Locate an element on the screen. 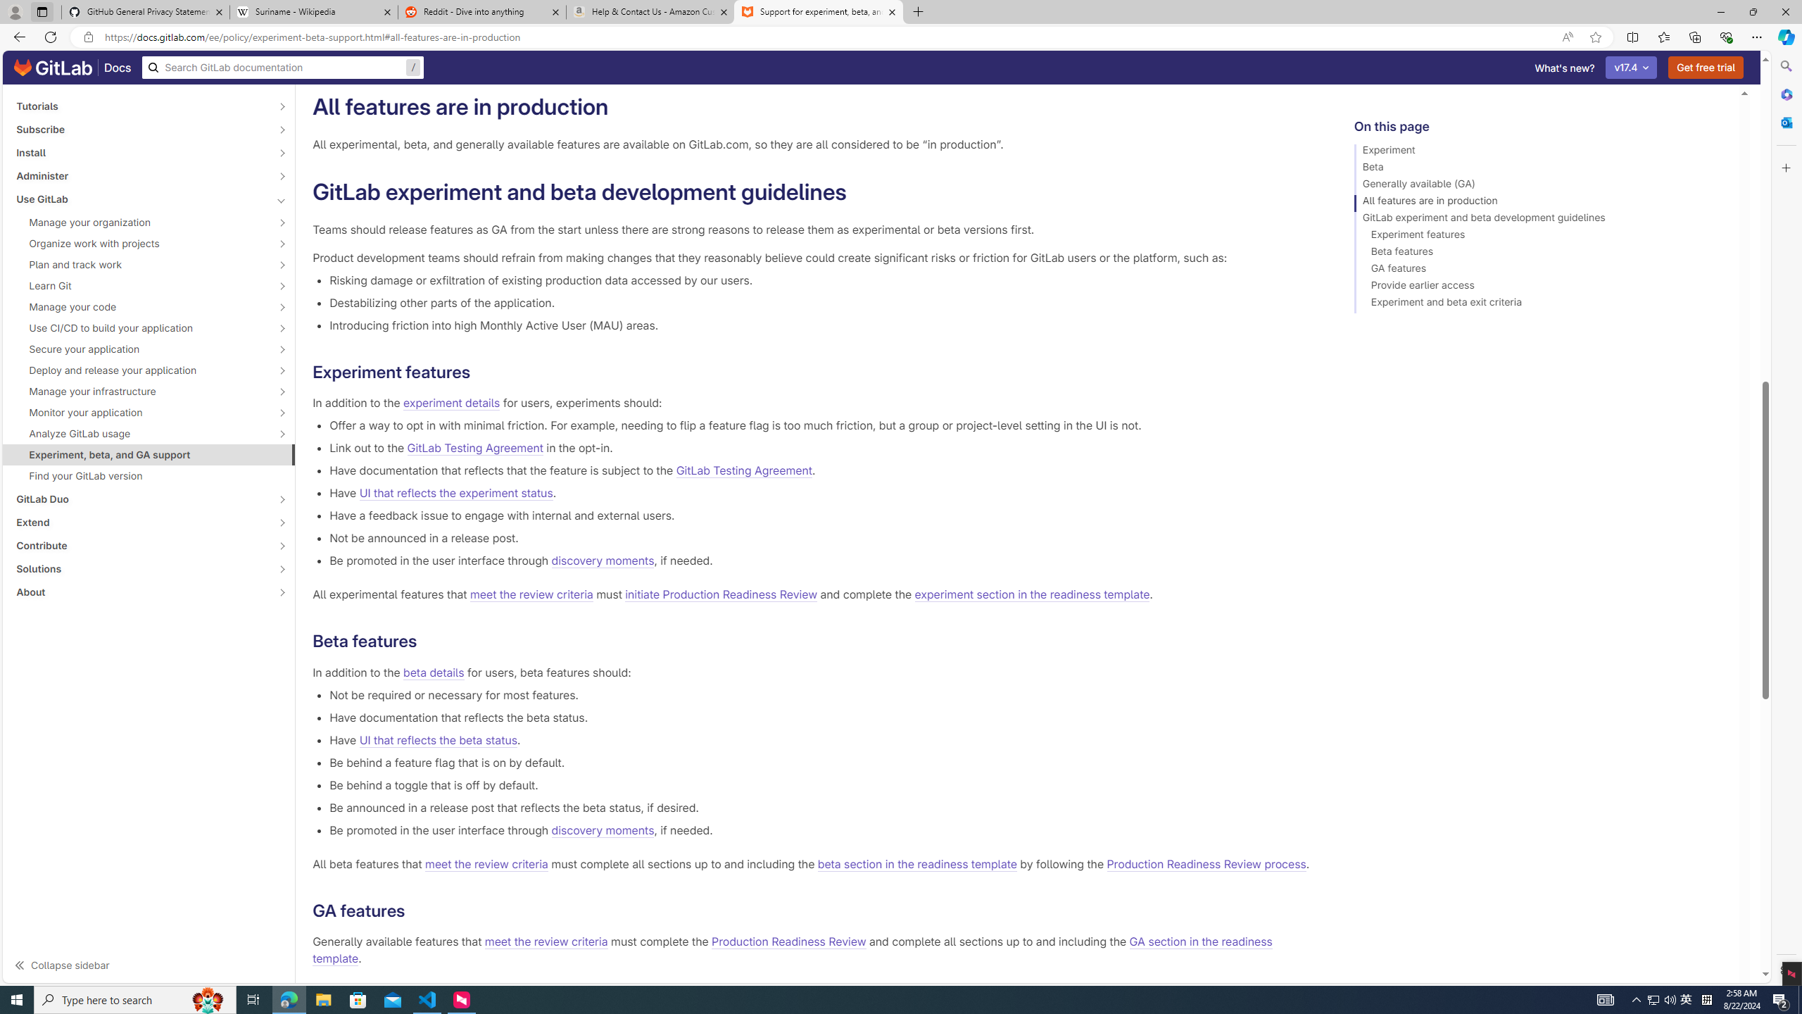 This screenshot has width=1802, height=1014. Get free trial is located at coordinates (1706, 68).